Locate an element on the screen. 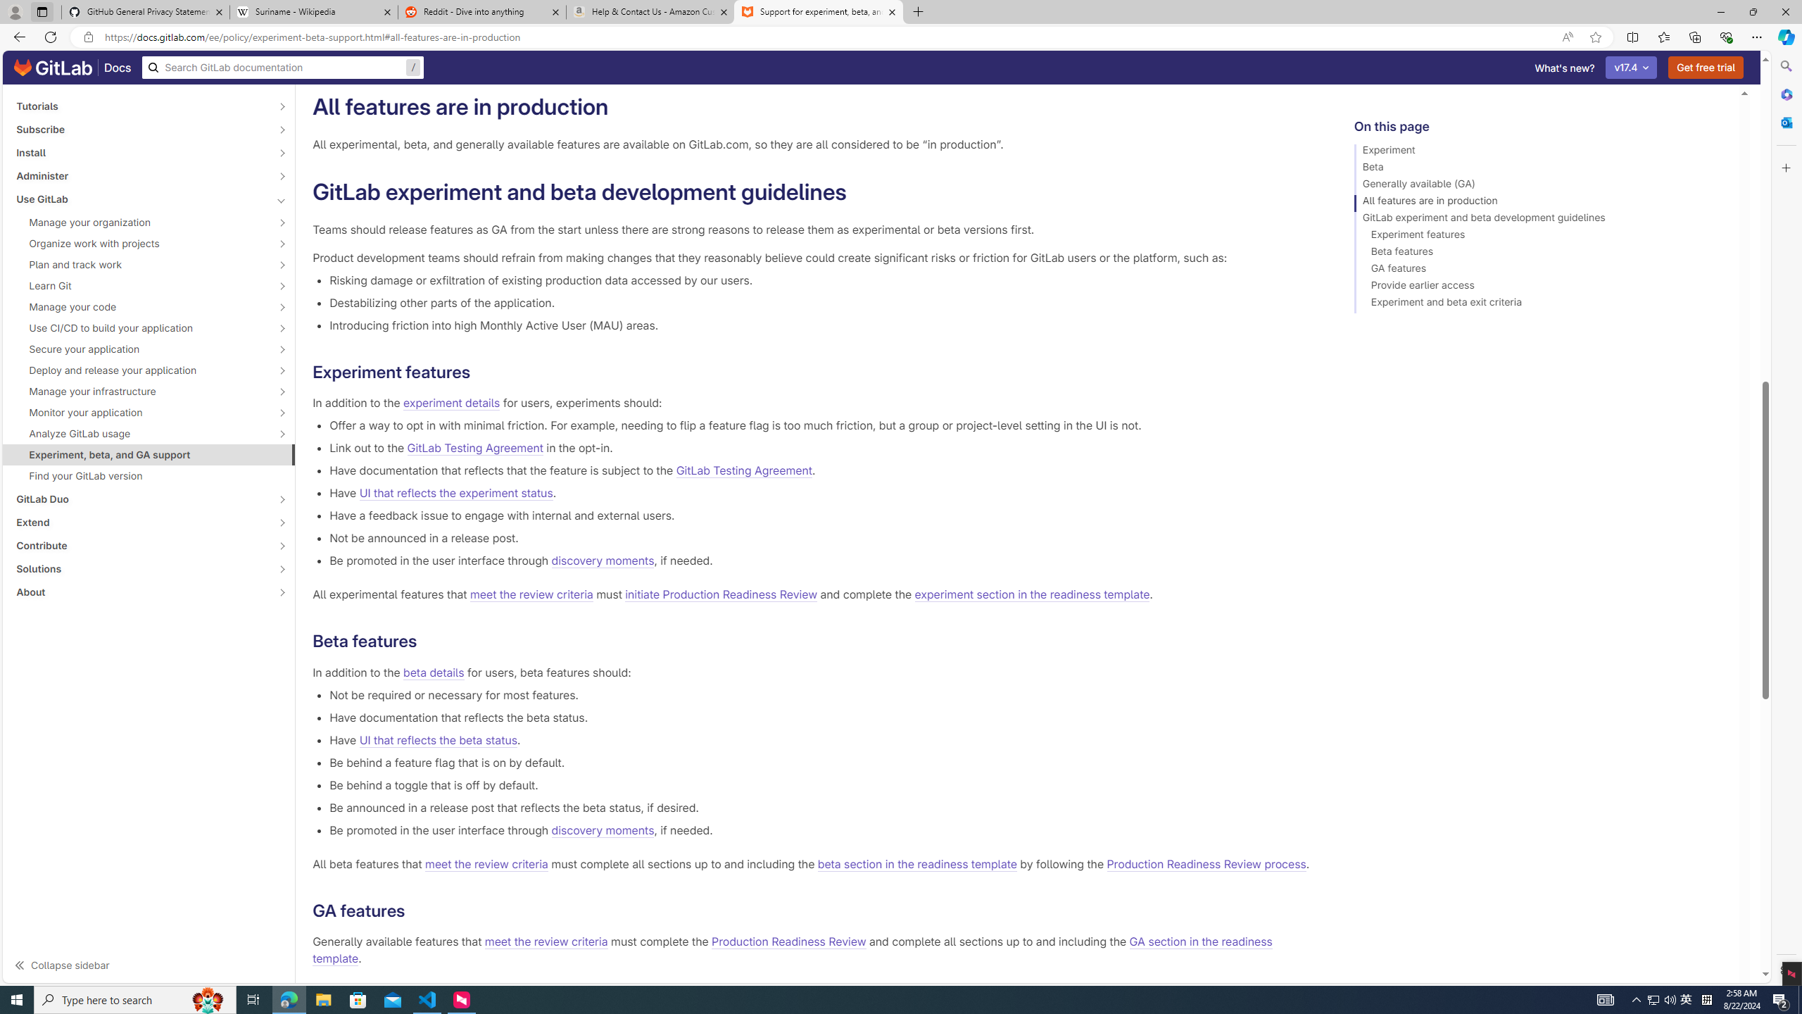 This screenshot has width=1802, height=1014. Get free trial is located at coordinates (1706, 68).